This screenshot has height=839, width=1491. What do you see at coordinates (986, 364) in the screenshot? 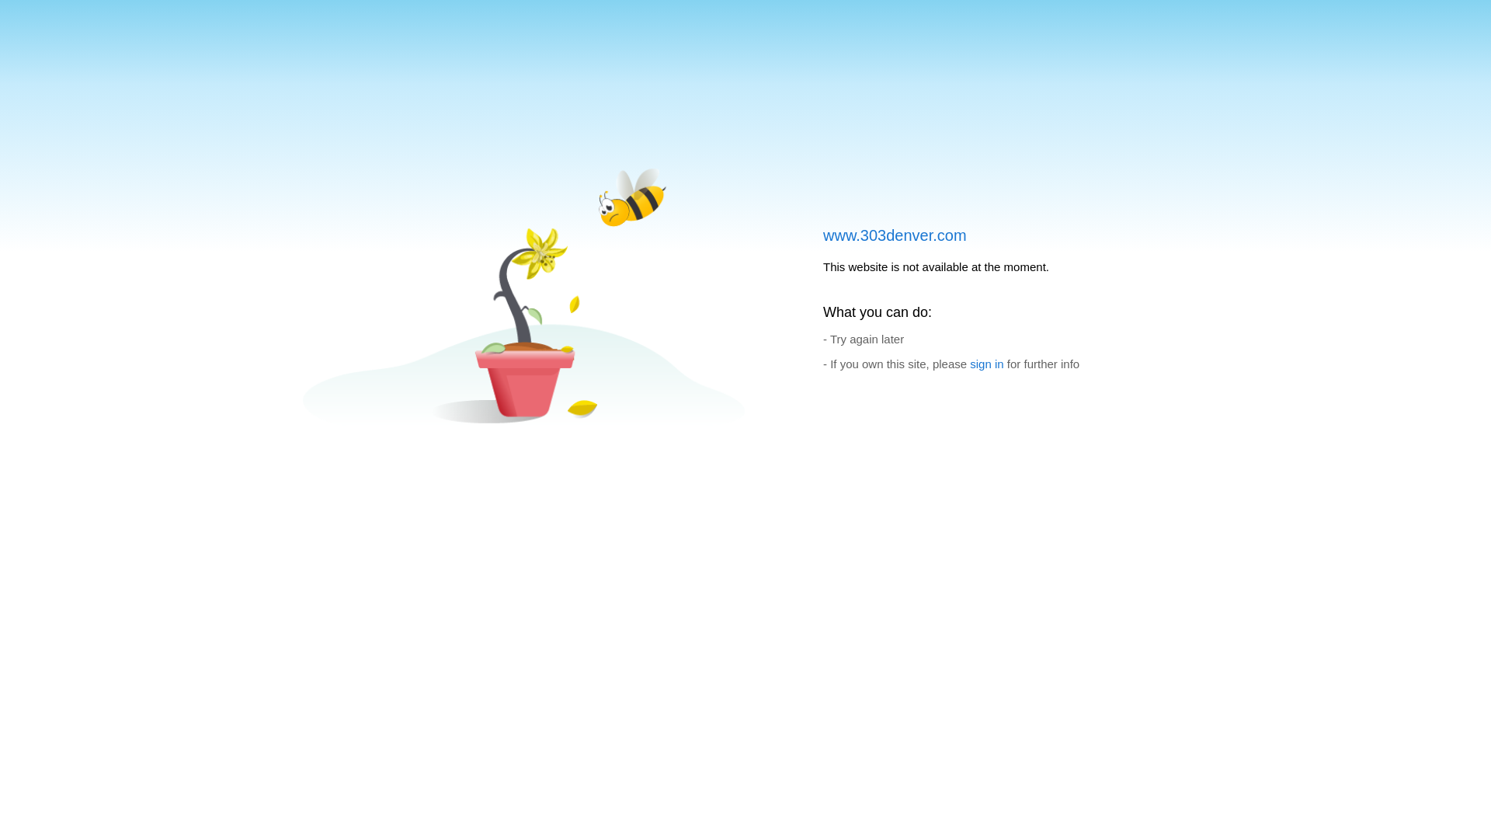
I see `sign in` at bounding box center [986, 364].